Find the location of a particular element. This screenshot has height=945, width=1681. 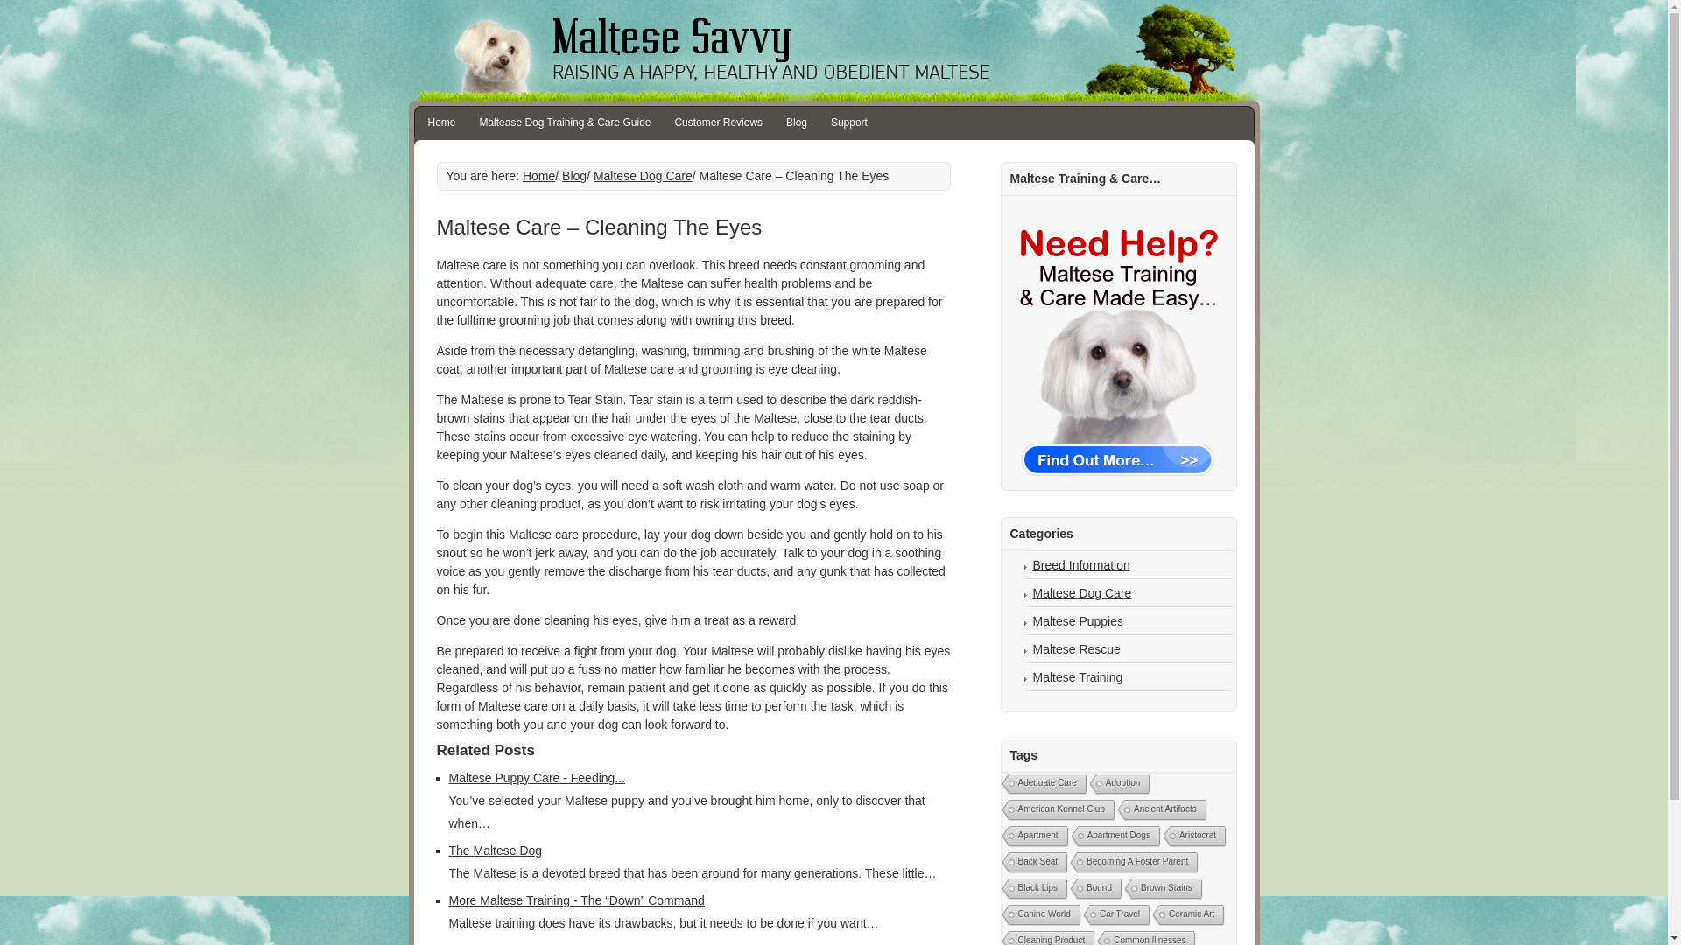

Go to Maltese Savvy. is located at coordinates (538, 176).